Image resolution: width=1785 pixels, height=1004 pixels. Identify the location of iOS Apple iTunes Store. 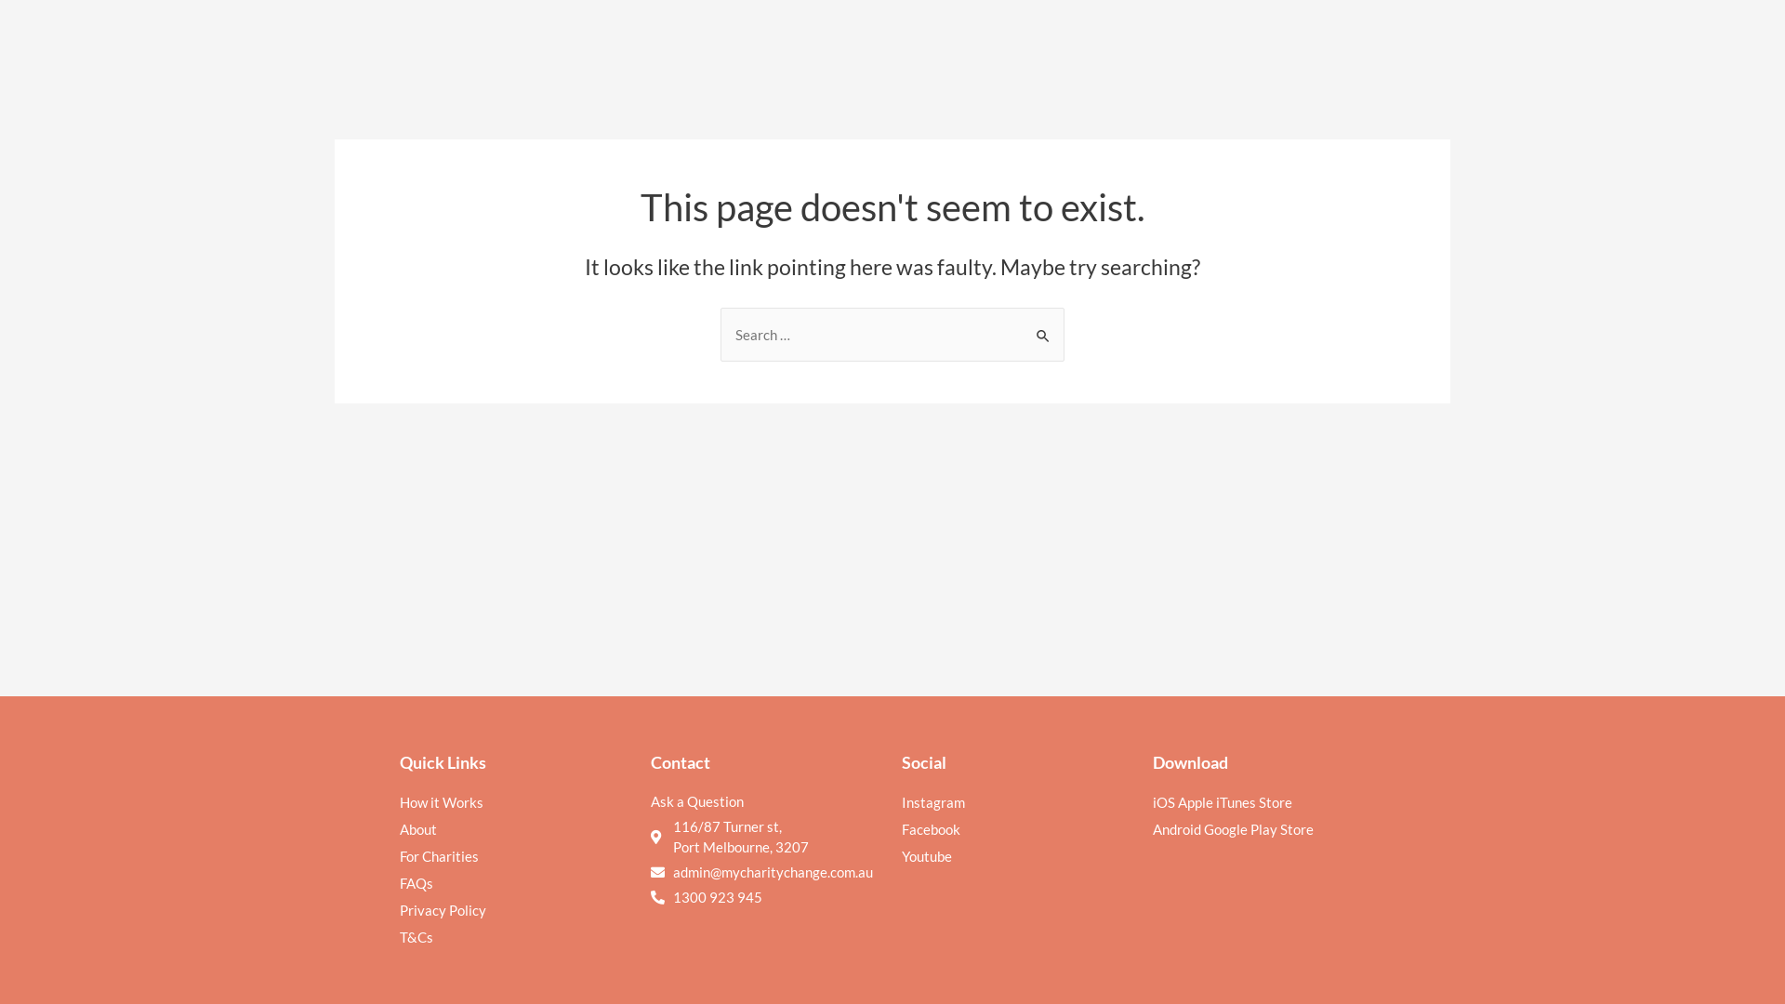
(1269, 802).